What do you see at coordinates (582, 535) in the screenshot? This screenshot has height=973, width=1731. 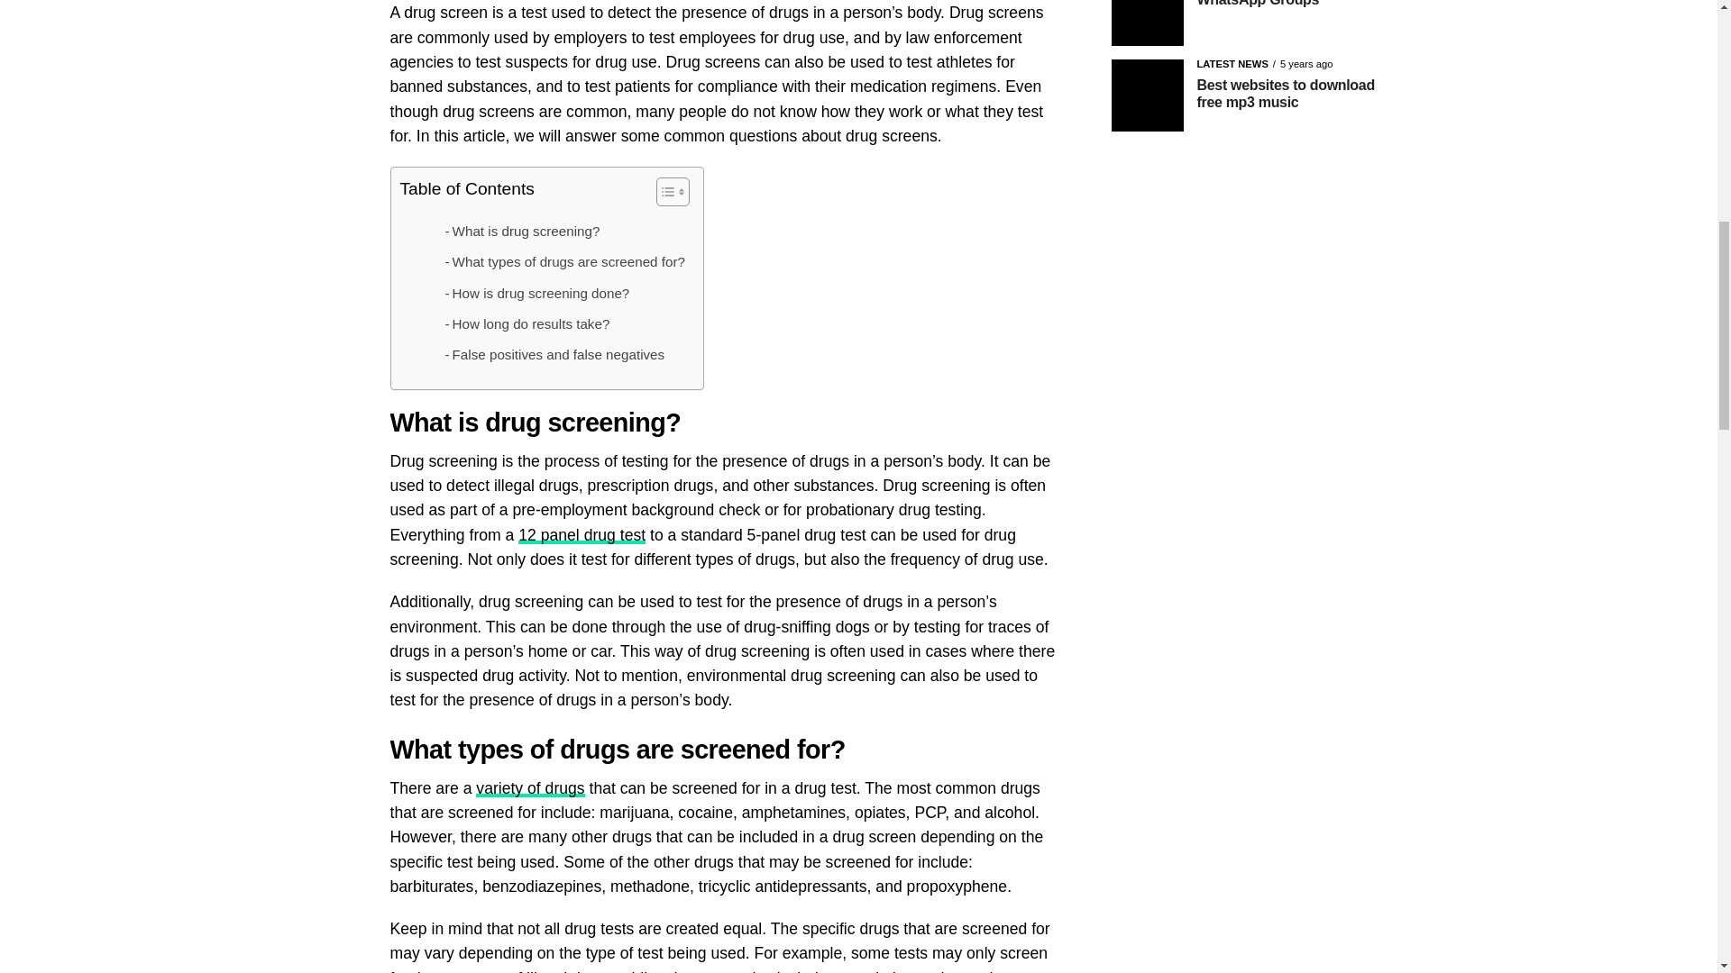 I see `12 panel drug test` at bounding box center [582, 535].